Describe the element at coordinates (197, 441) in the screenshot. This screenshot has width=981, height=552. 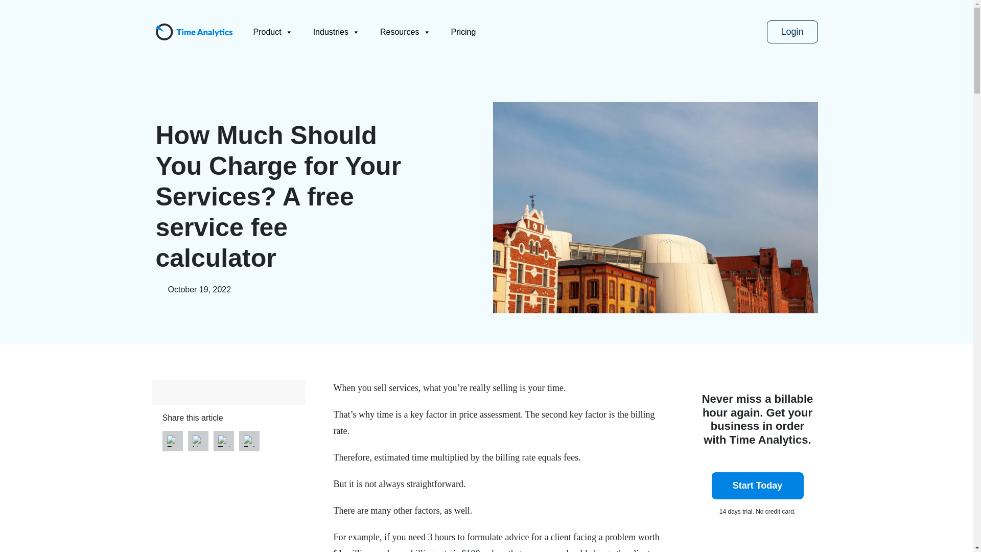
I see `LinkedIn` at that location.